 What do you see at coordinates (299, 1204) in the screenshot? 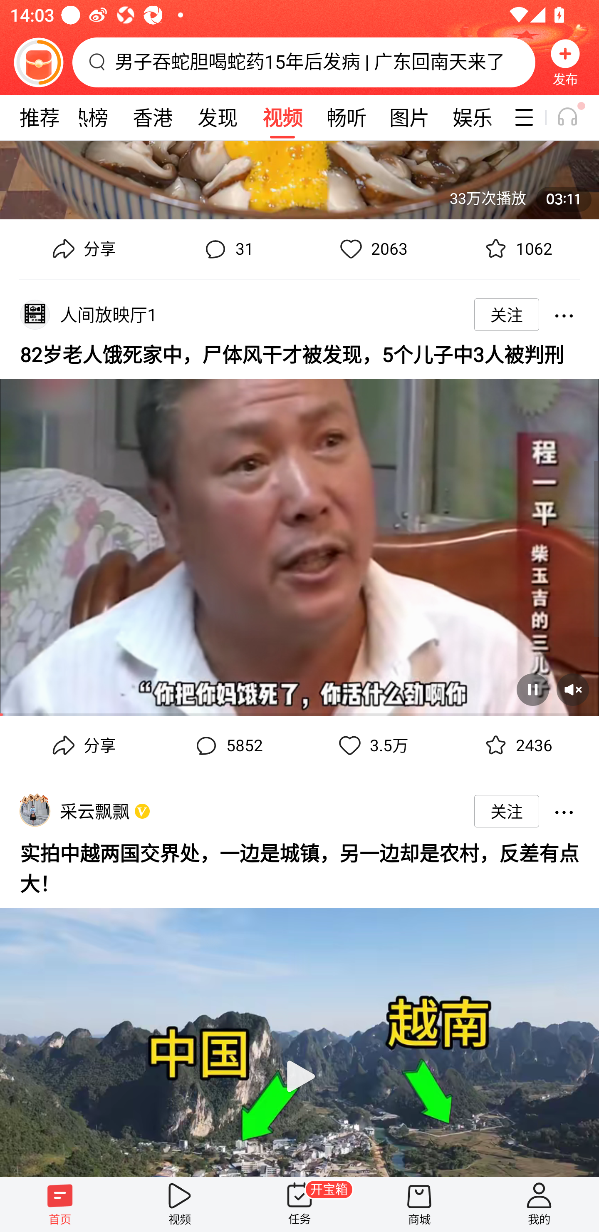
I see `任务 开宝箱` at bounding box center [299, 1204].